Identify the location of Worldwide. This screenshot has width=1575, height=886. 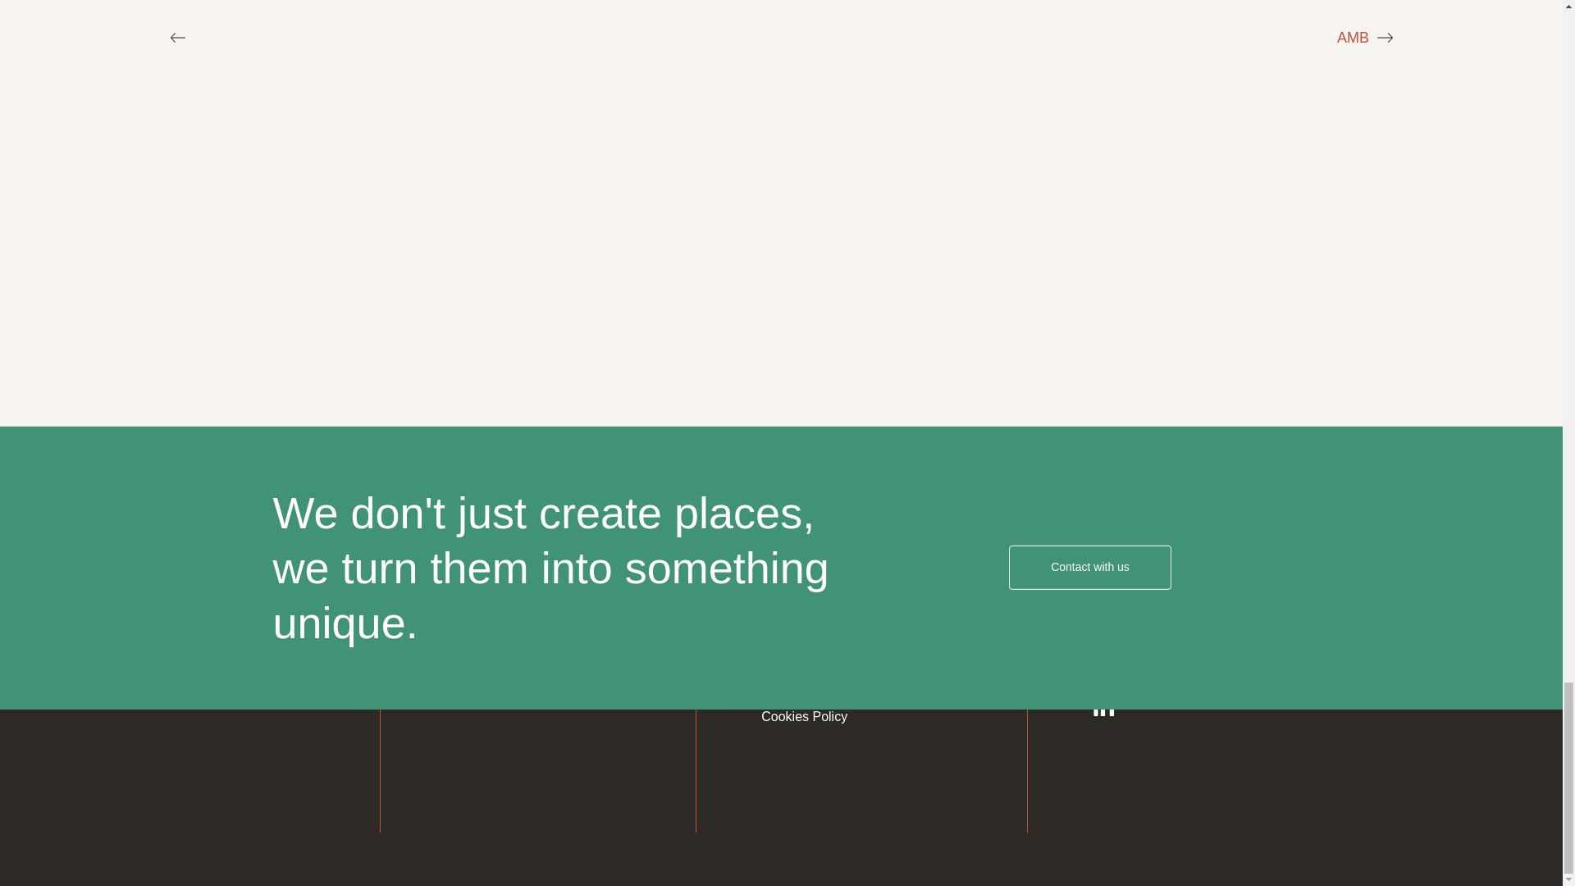
(1153, 559).